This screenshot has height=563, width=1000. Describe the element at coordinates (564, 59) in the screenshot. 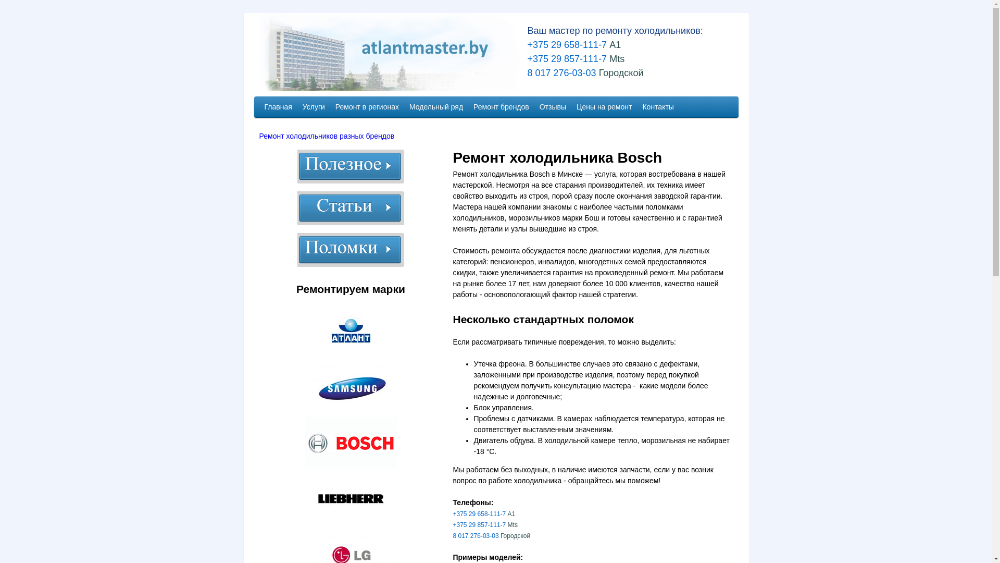

I see `   +375 29 857-111-7` at that location.